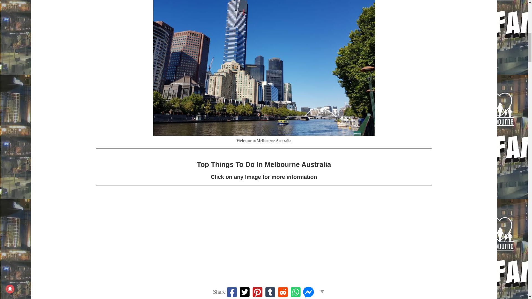 This screenshot has width=532, height=299. What do you see at coordinates (421, 287) in the screenshot?
I see `Go to Parks and Gardens in and around Melbourne` at bounding box center [421, 287].